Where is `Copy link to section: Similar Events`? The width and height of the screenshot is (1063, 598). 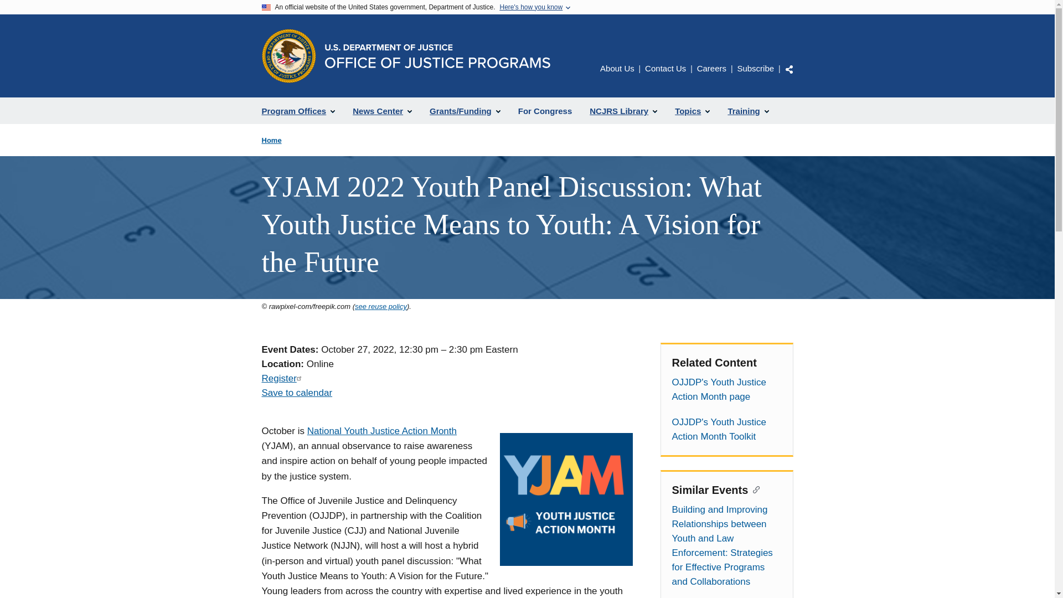 Copy link to section: Similar Events is located at coordinates (754, 488).